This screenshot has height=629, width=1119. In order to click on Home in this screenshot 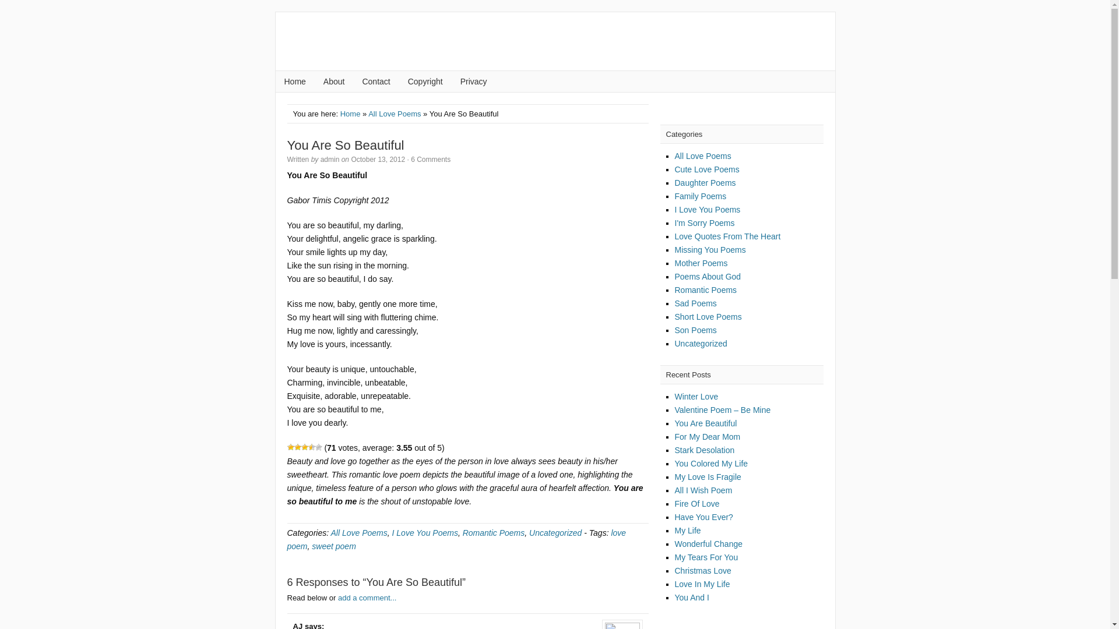, I will do `click(295, 82)`.